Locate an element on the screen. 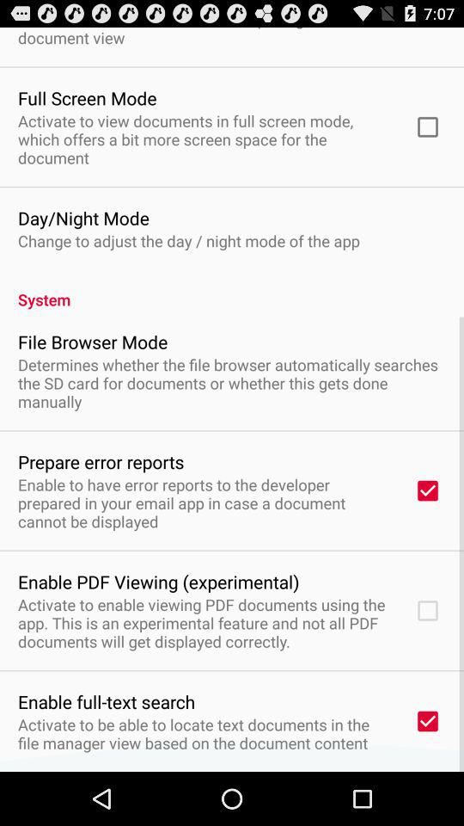  press icon above the system is located at coordinates (189, 241).